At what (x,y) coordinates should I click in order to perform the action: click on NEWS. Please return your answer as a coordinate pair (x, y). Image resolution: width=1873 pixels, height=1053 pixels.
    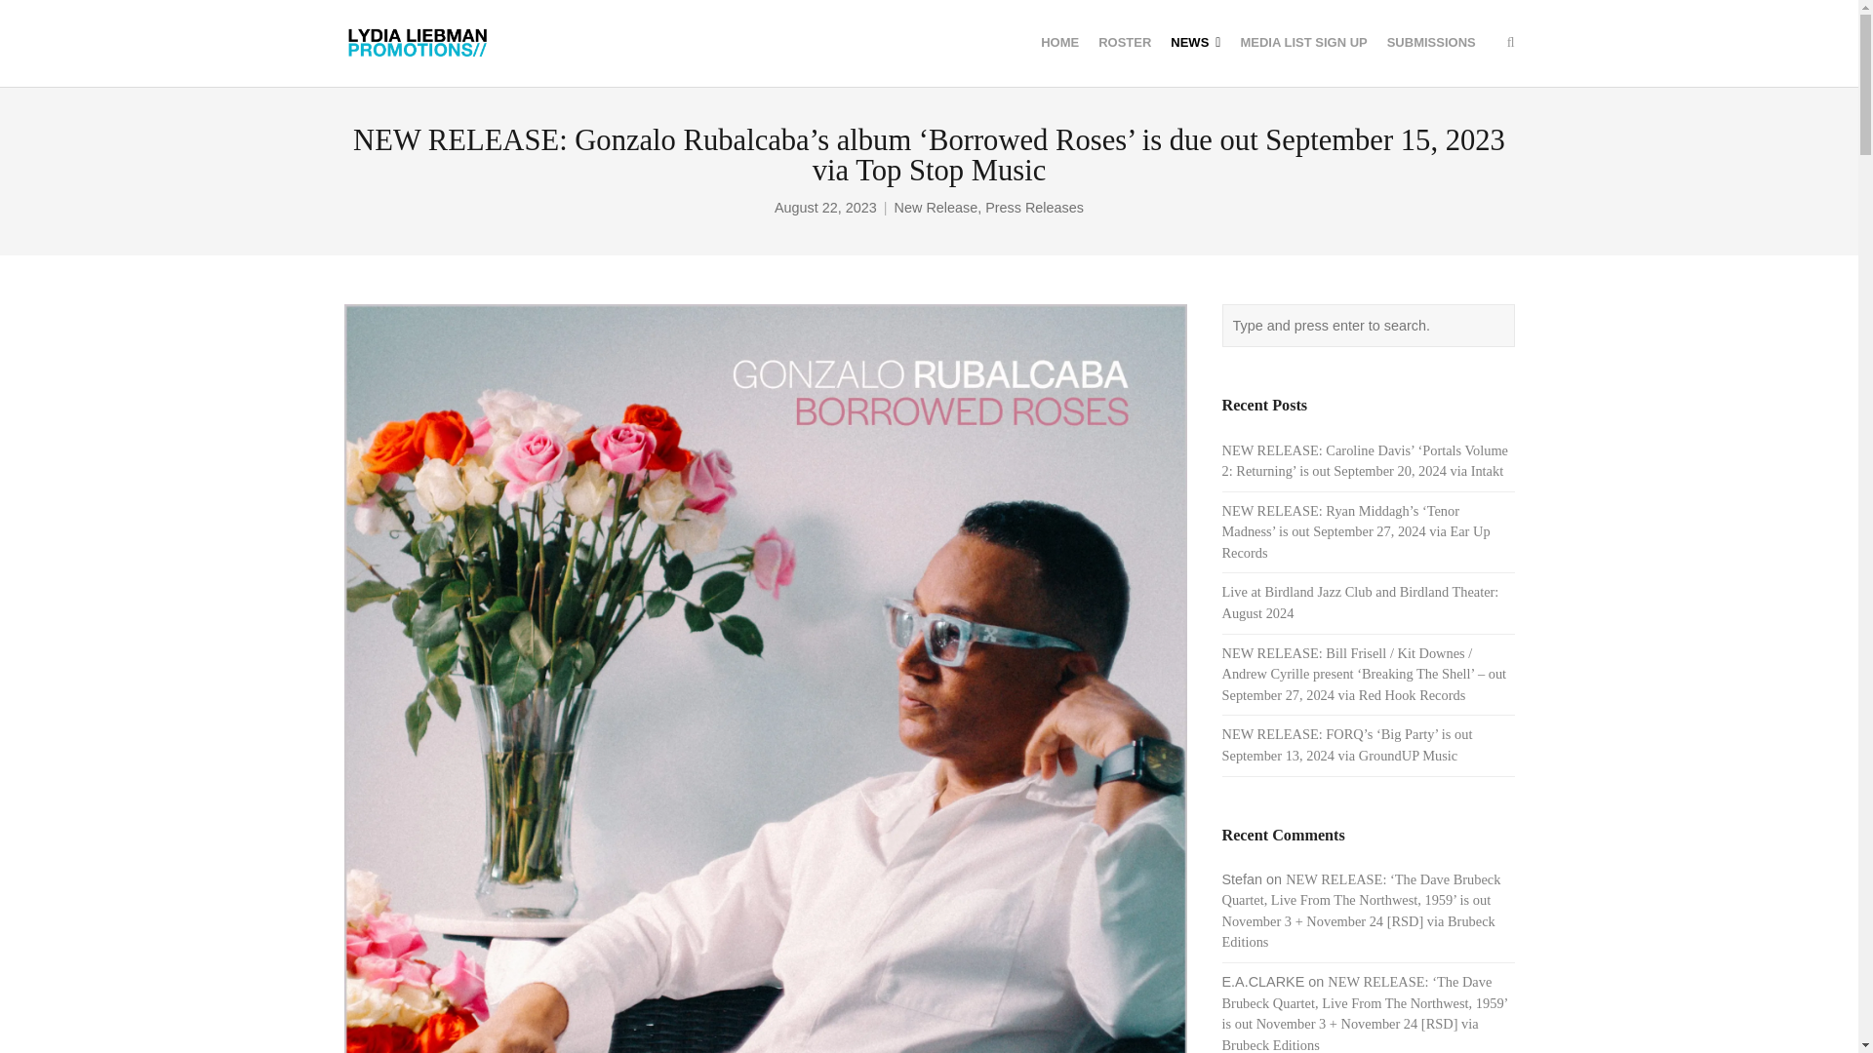
    Looking at the image, I should click on (1196, 43).